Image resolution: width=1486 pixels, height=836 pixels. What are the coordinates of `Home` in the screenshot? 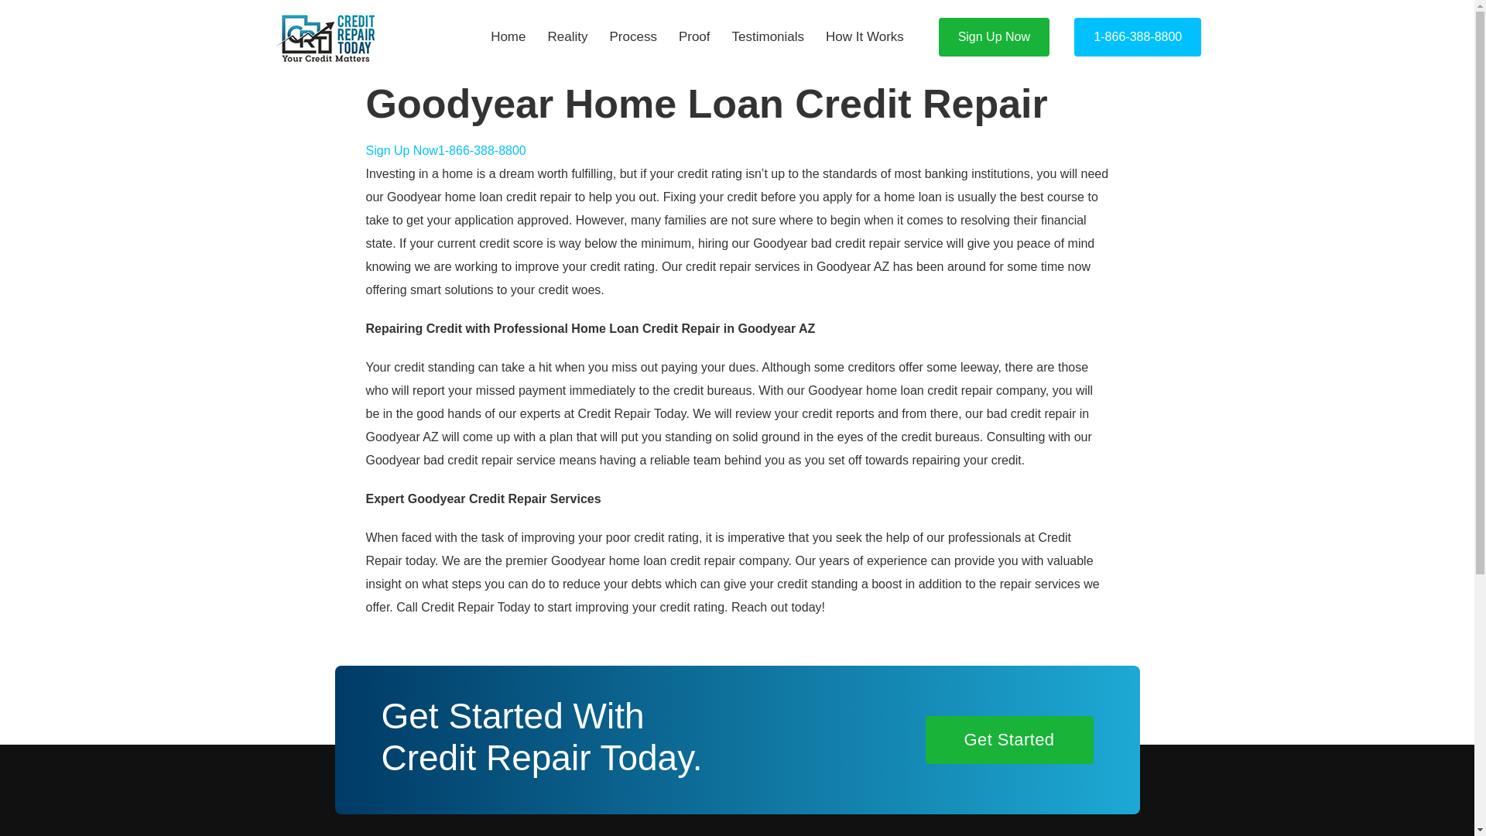 It's located at (508, 37).